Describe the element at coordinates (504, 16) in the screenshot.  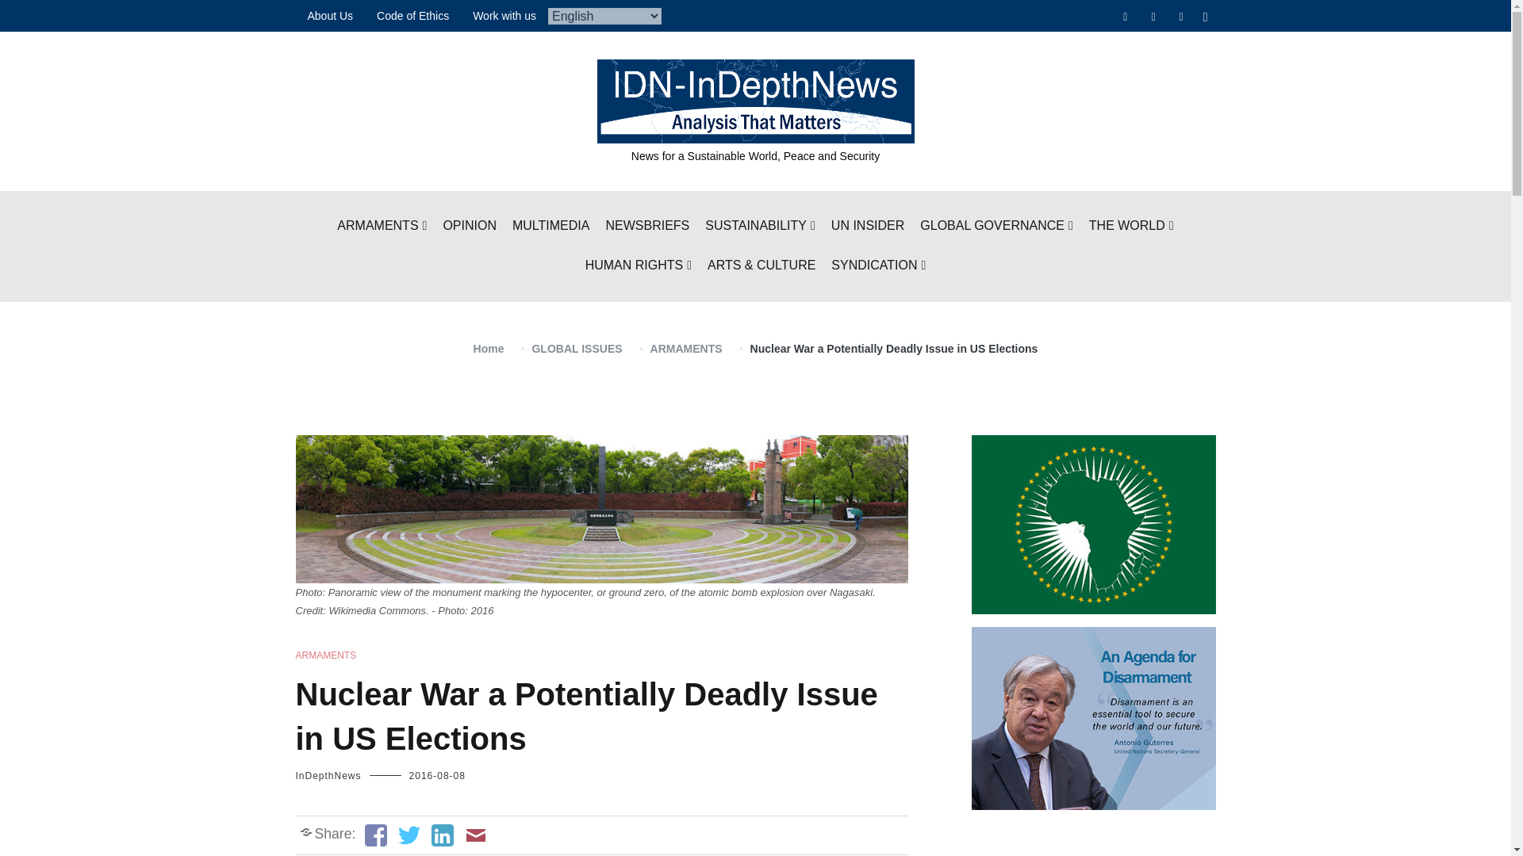
I see `Work with us` at that location.